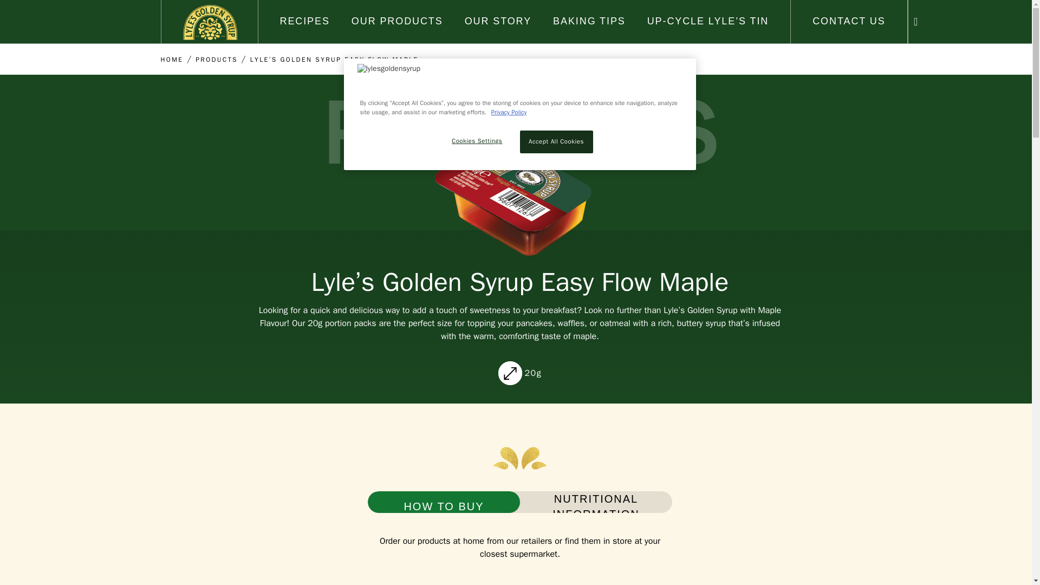 The height and width of the screenshot is (585, 1040). I want to click on Our Products, so click(396, 21).